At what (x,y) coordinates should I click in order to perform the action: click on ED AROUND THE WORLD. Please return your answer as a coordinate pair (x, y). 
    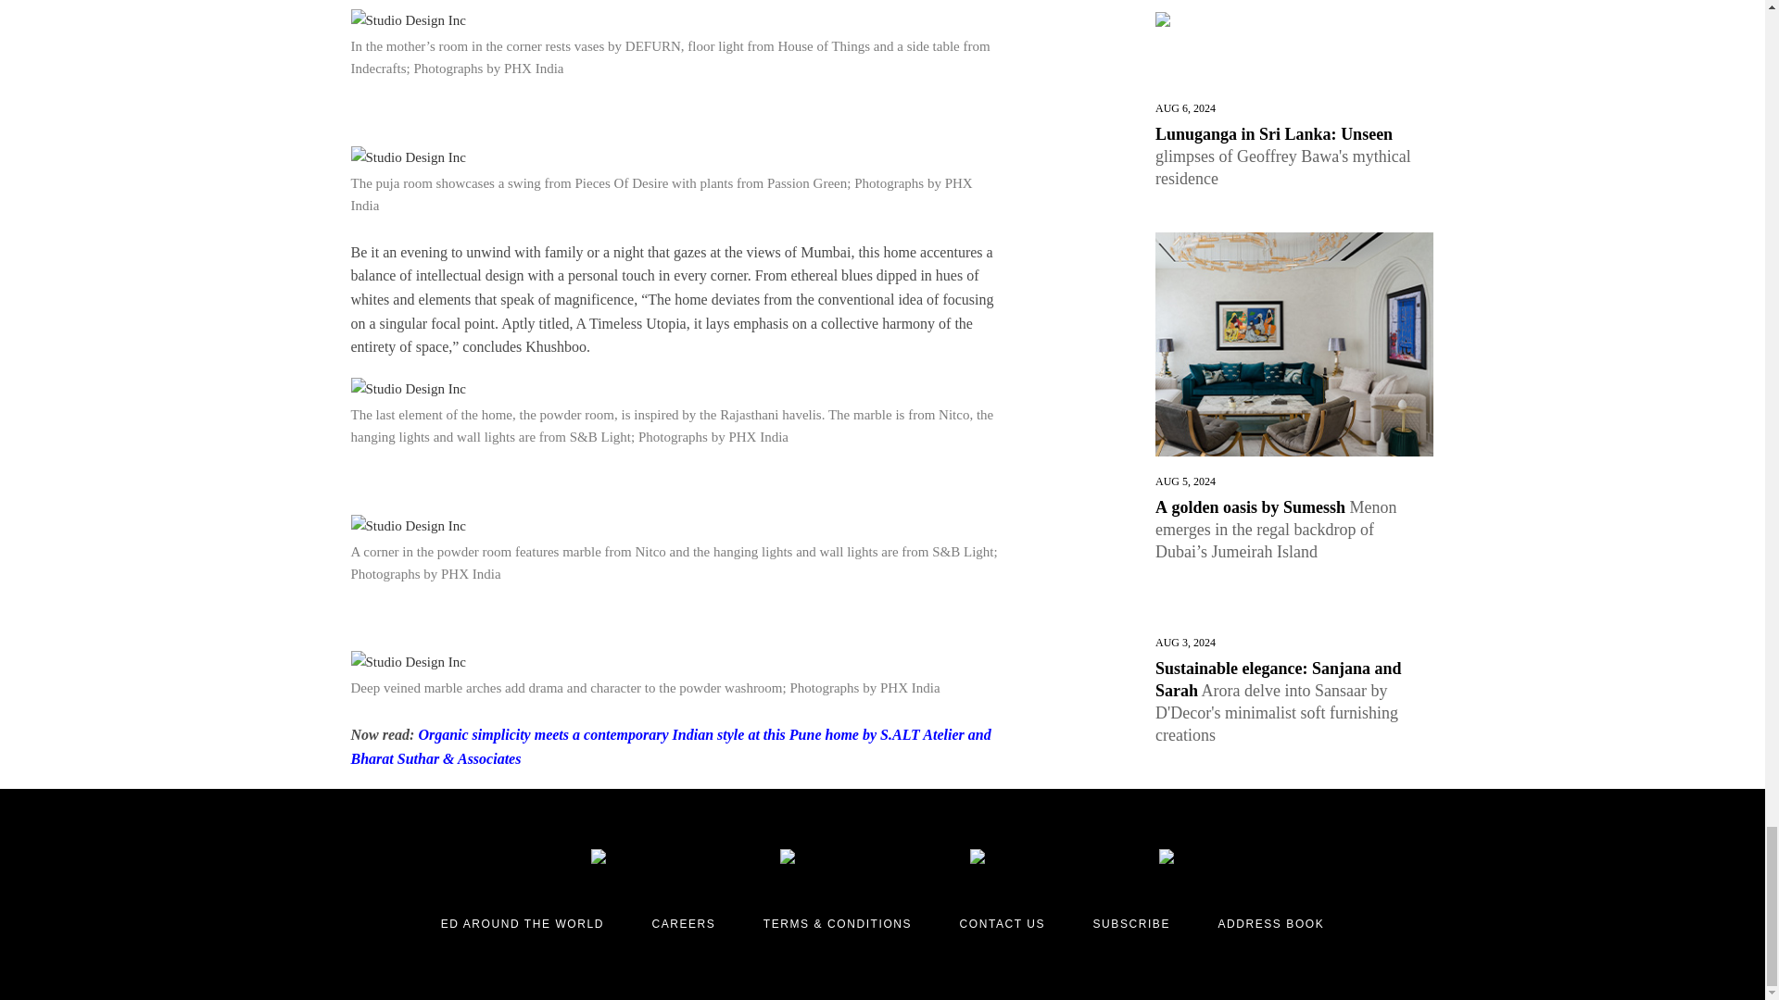
    Looking at the image, I should click on (523, 924).